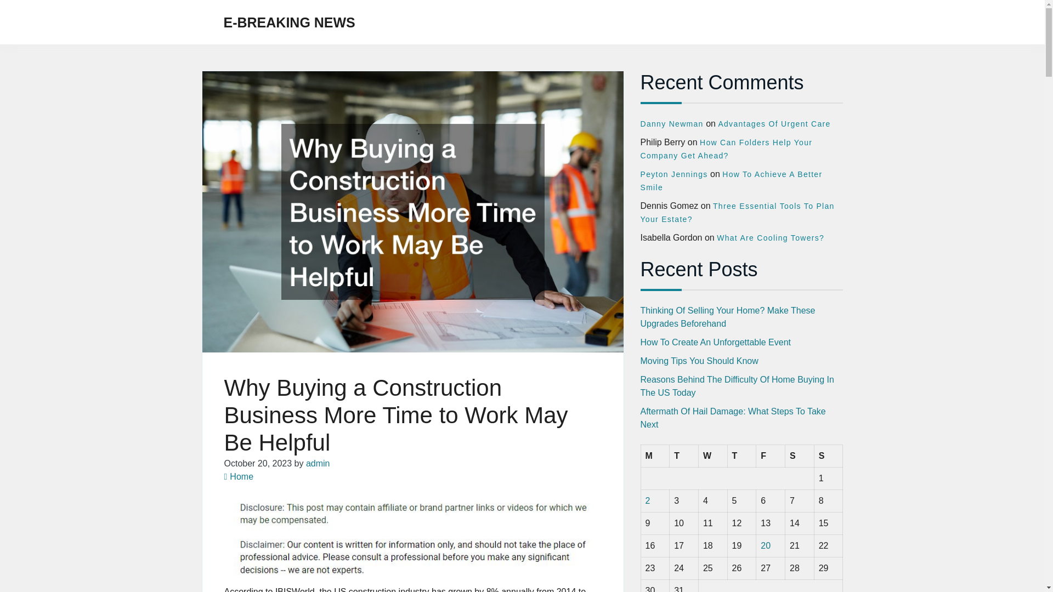 Image resolution: width=1053 pixels, height=592 pixels. I want to click on Monday, so click(655, 456).